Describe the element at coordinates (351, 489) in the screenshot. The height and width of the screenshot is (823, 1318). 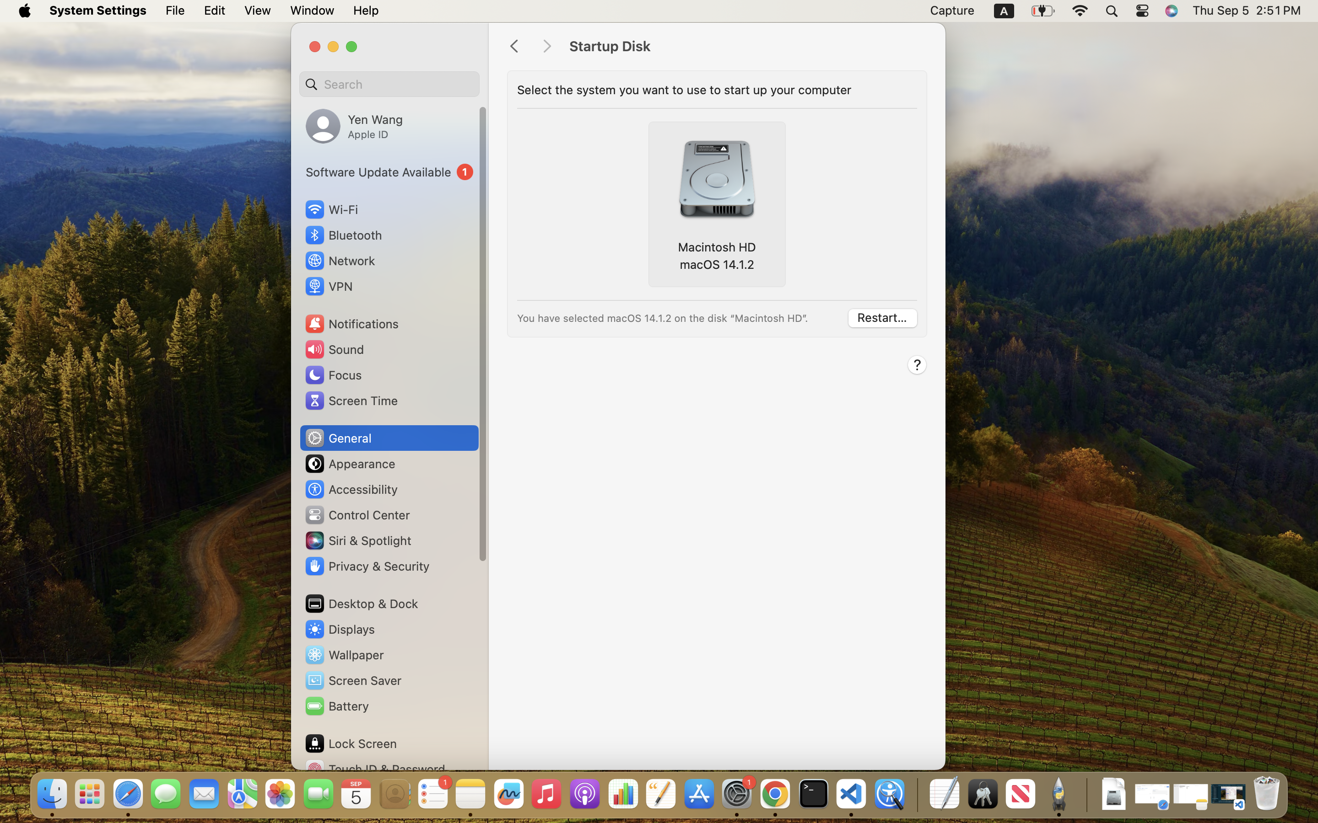
I see `Accessibility` at that location.